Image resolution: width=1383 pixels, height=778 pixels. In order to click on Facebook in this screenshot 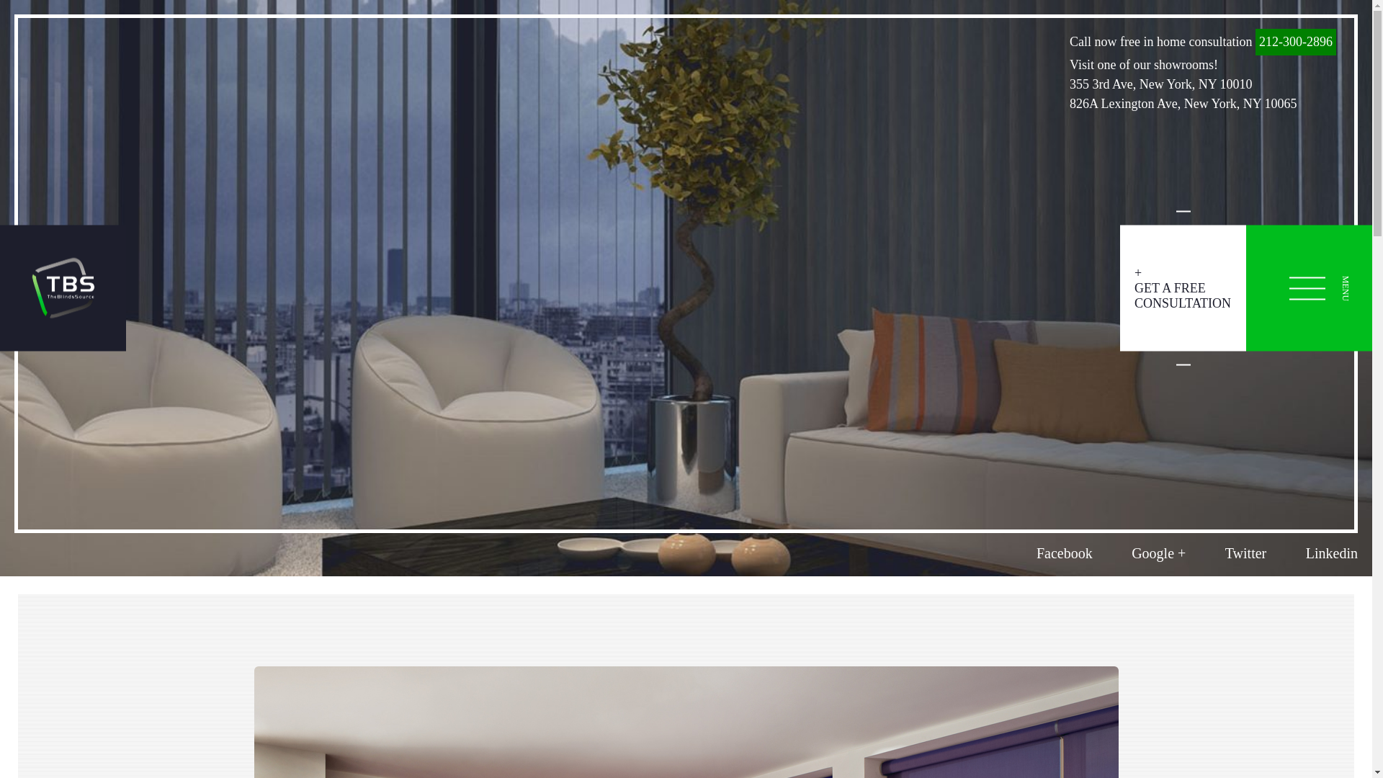, I will do `click(1064, 553)`.